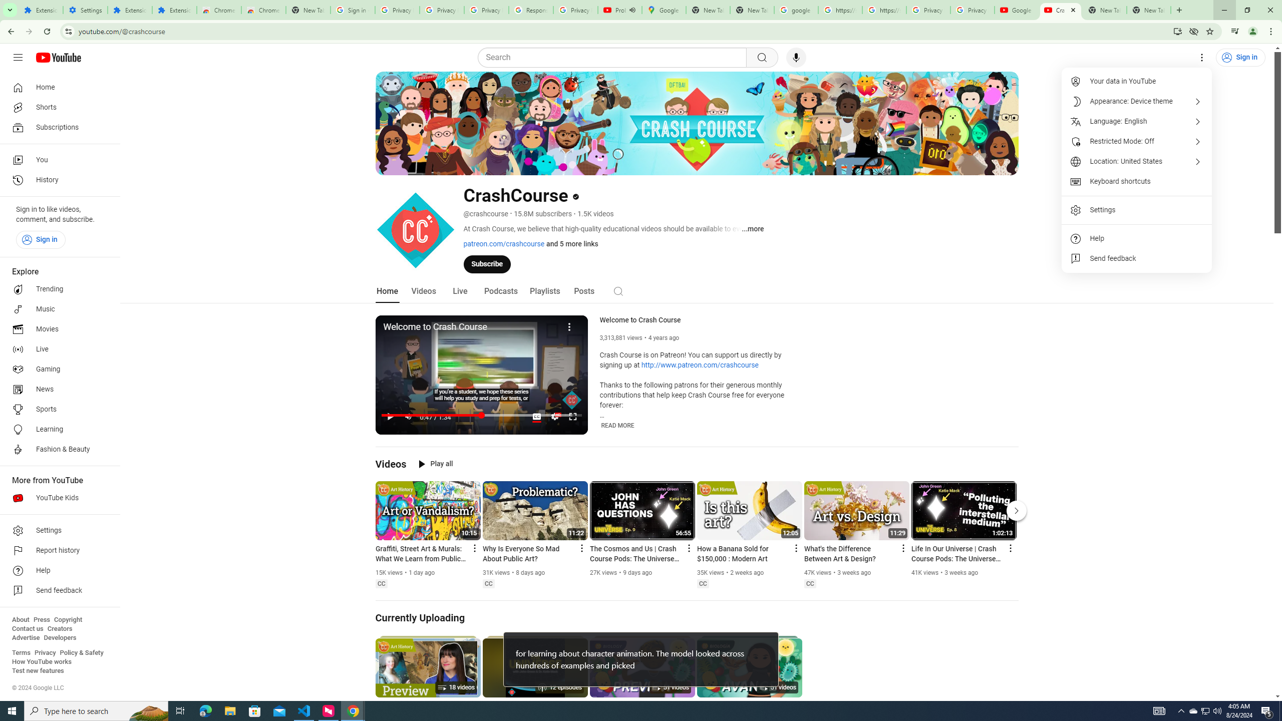 Image resolution: width=1282 pixels, height=721 pixels. What do you see at coordinates (701, 320) in the screenshot?
I see `Welcome to Crash Course` at bounding box center [701, 320].